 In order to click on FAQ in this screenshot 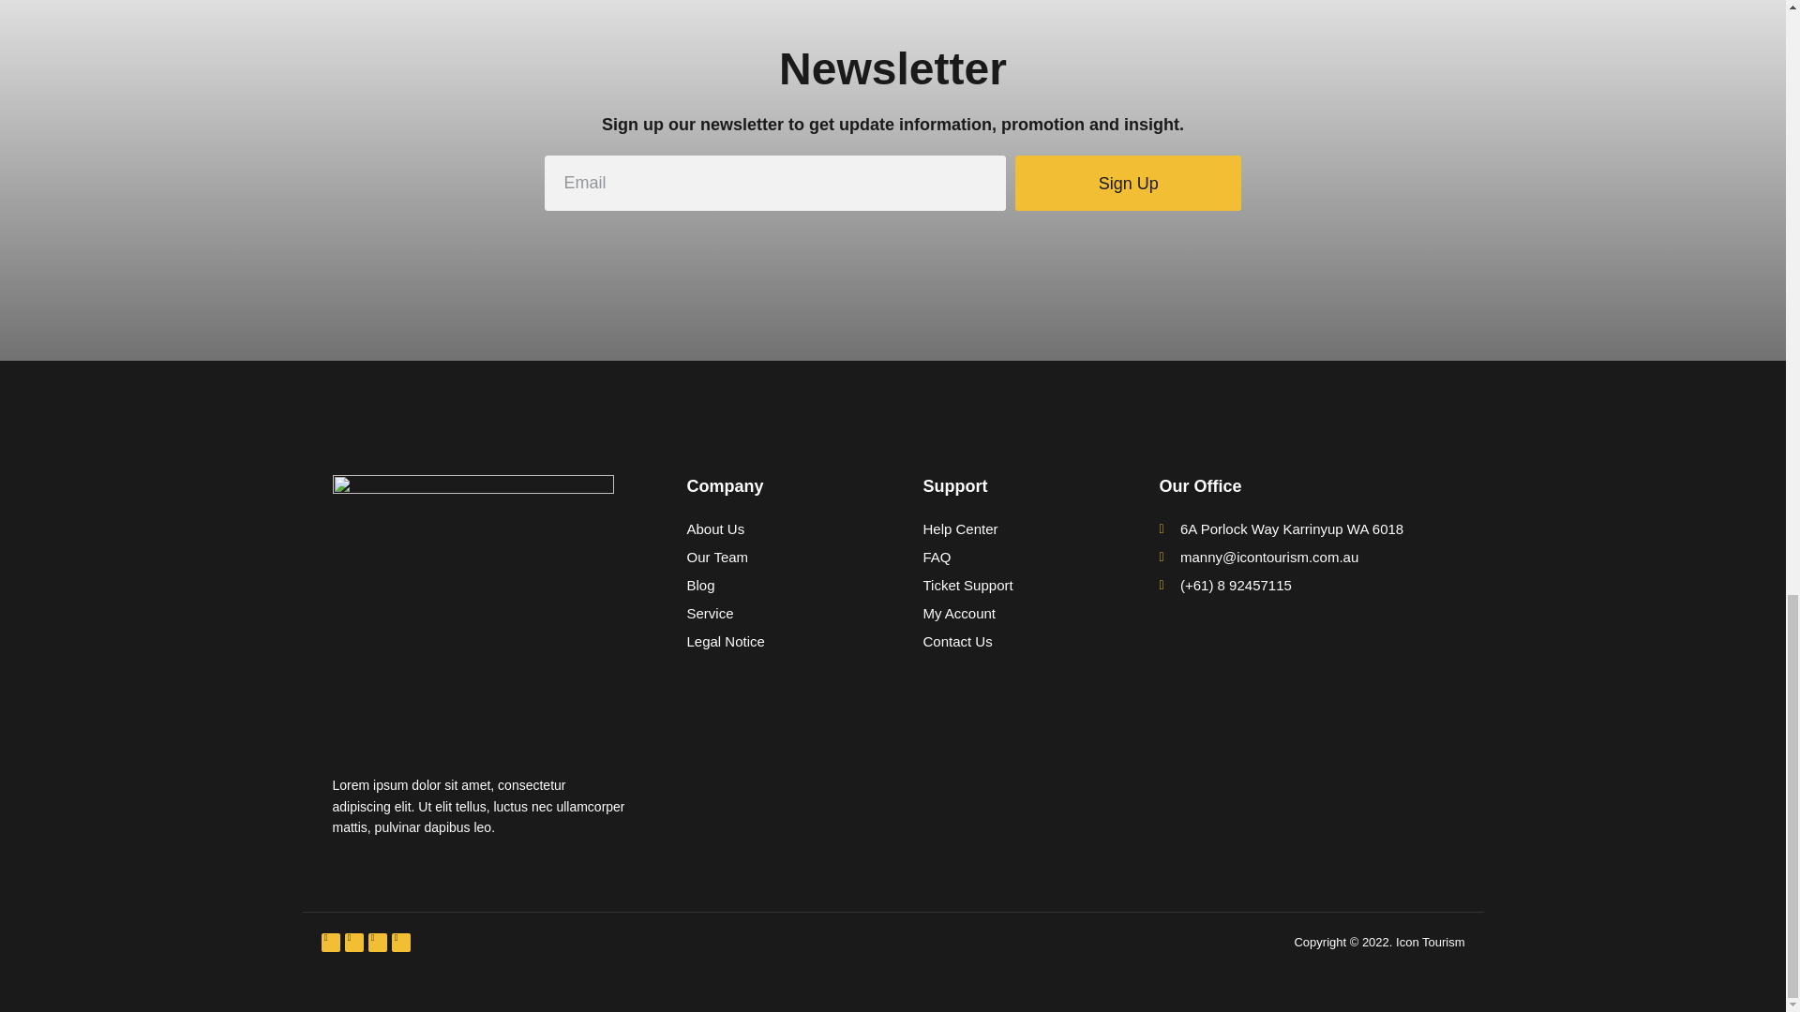, I will do `click(1010, 557)`.